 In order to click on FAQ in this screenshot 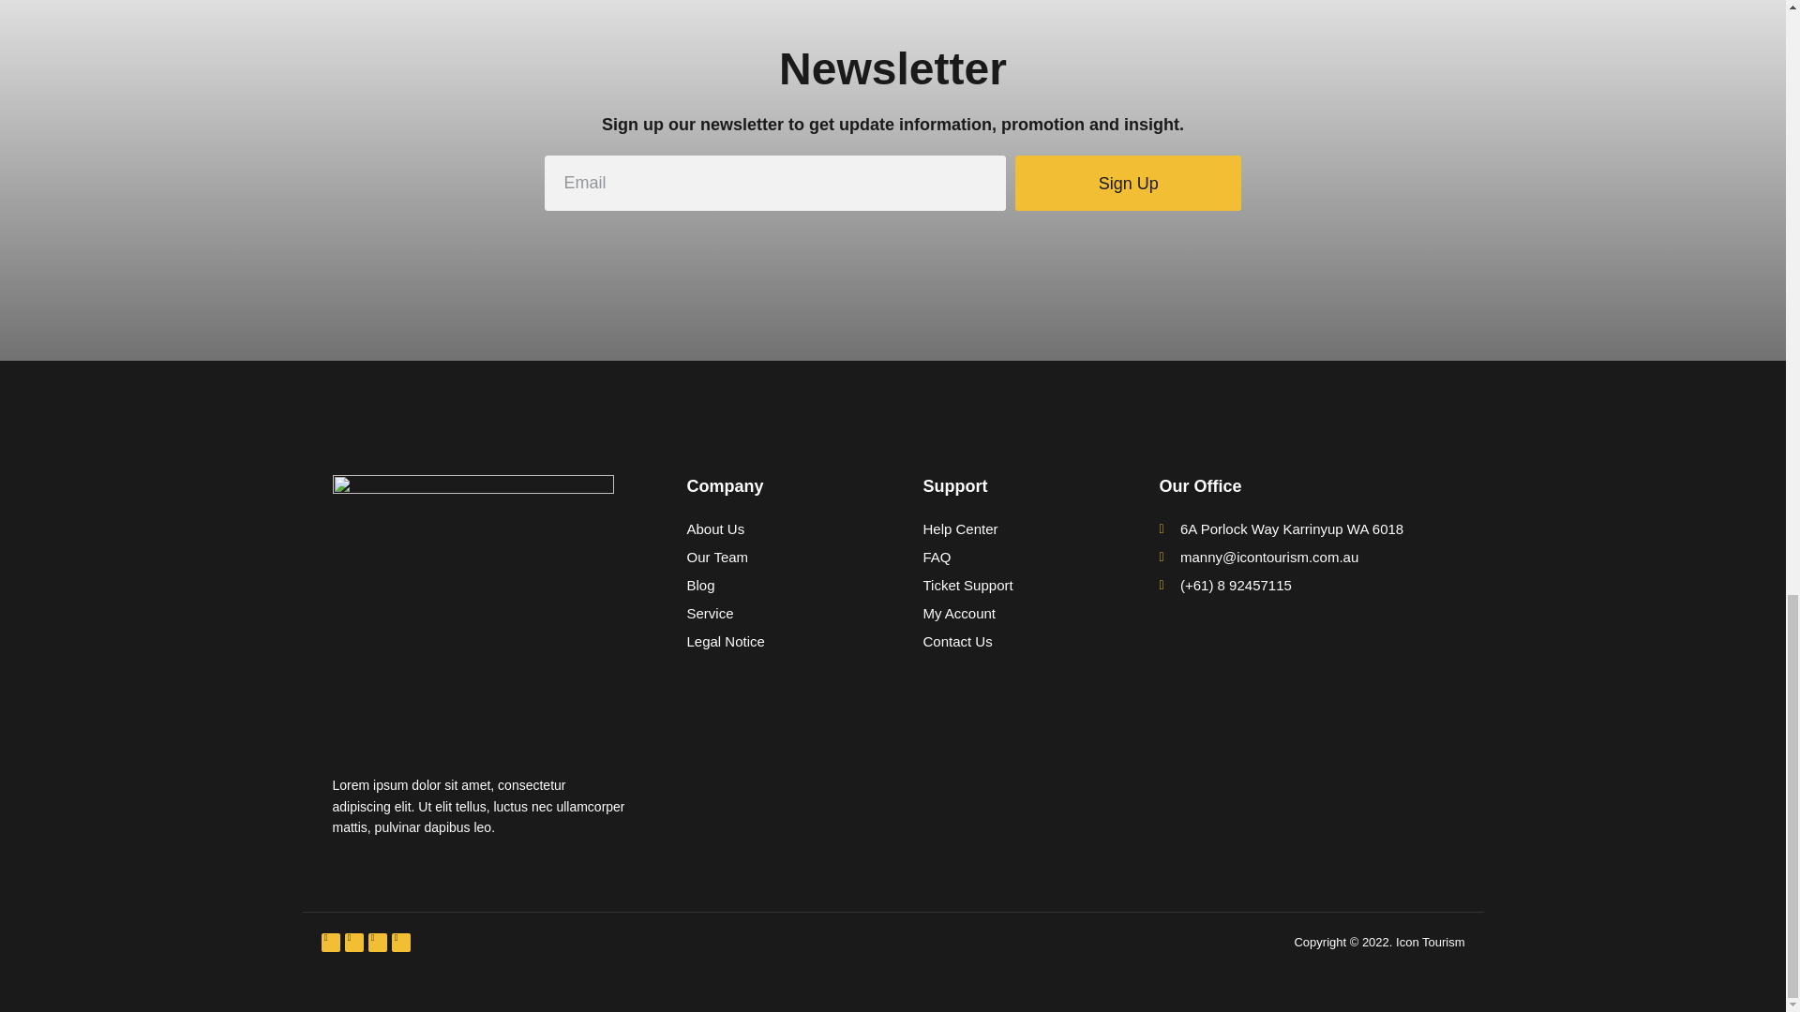, I will do `click(1010, 557)`.